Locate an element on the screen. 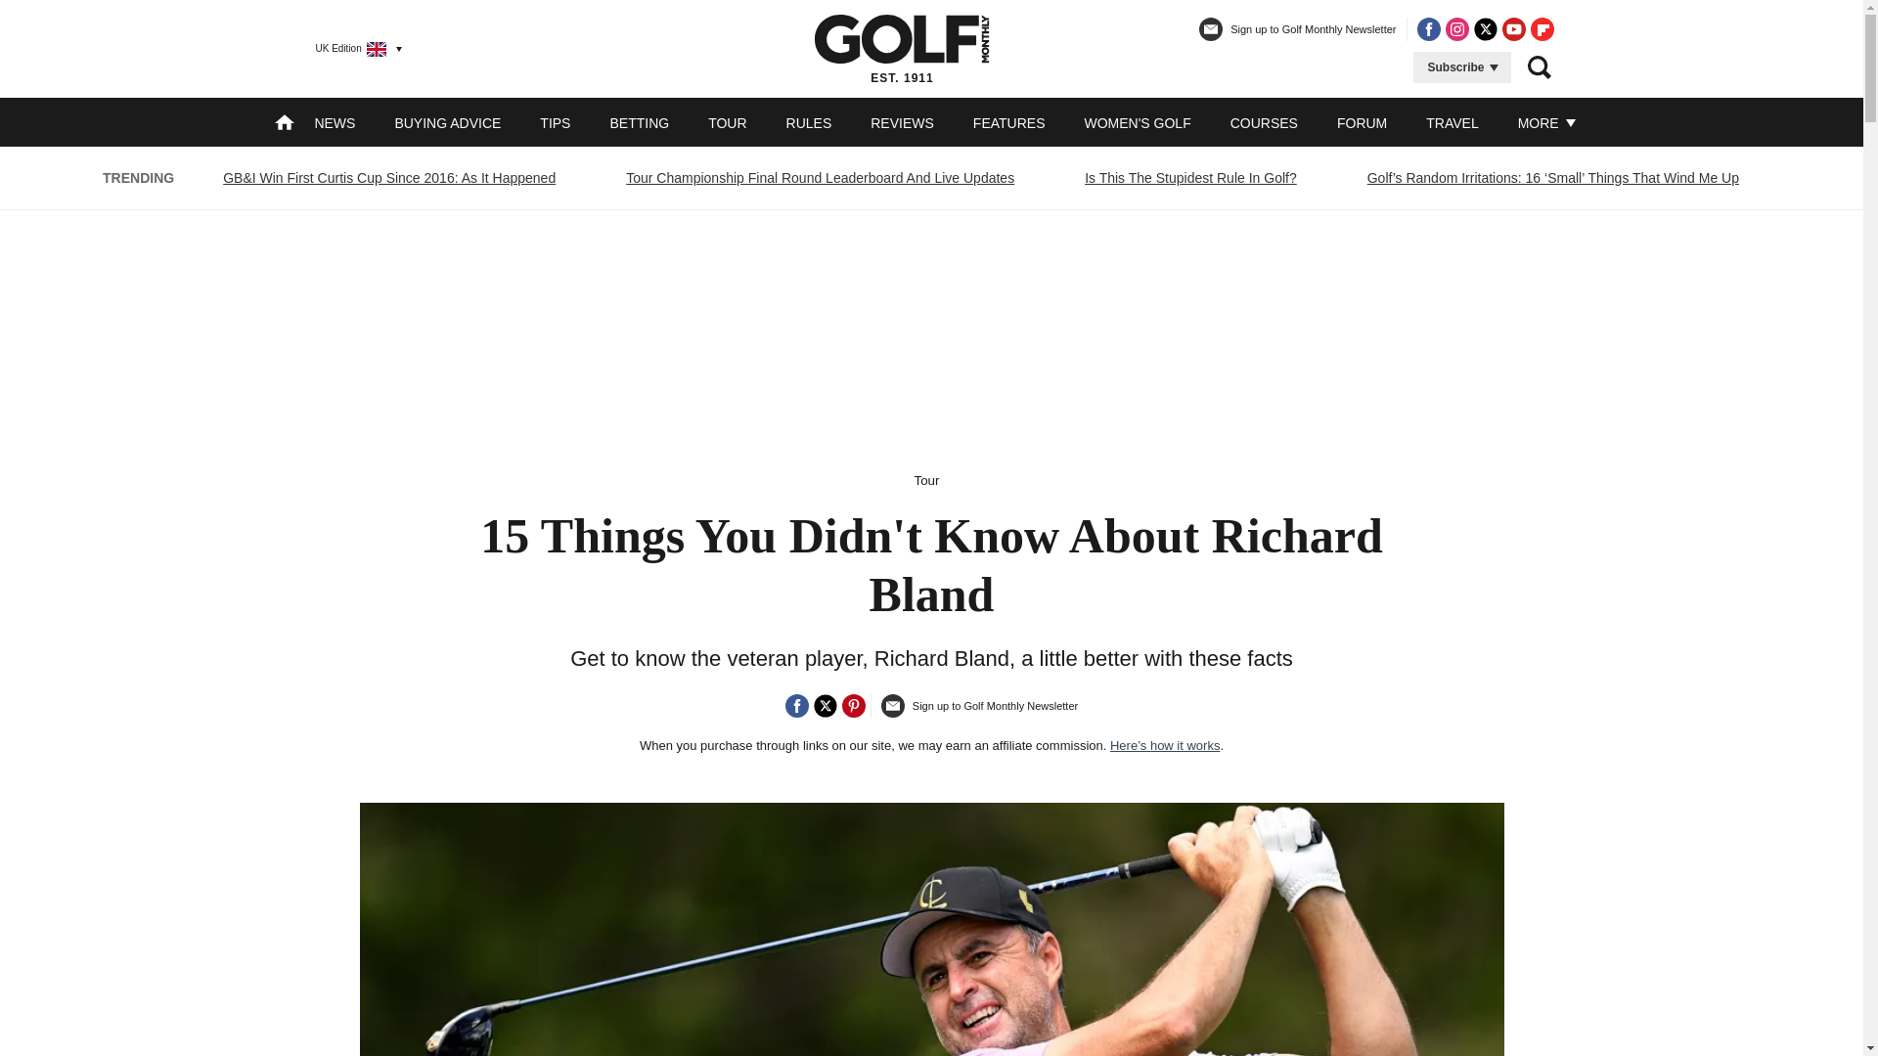 The height and width of the screenshot is (1056, 1878). TOUR is located at coordinates (726, 122).